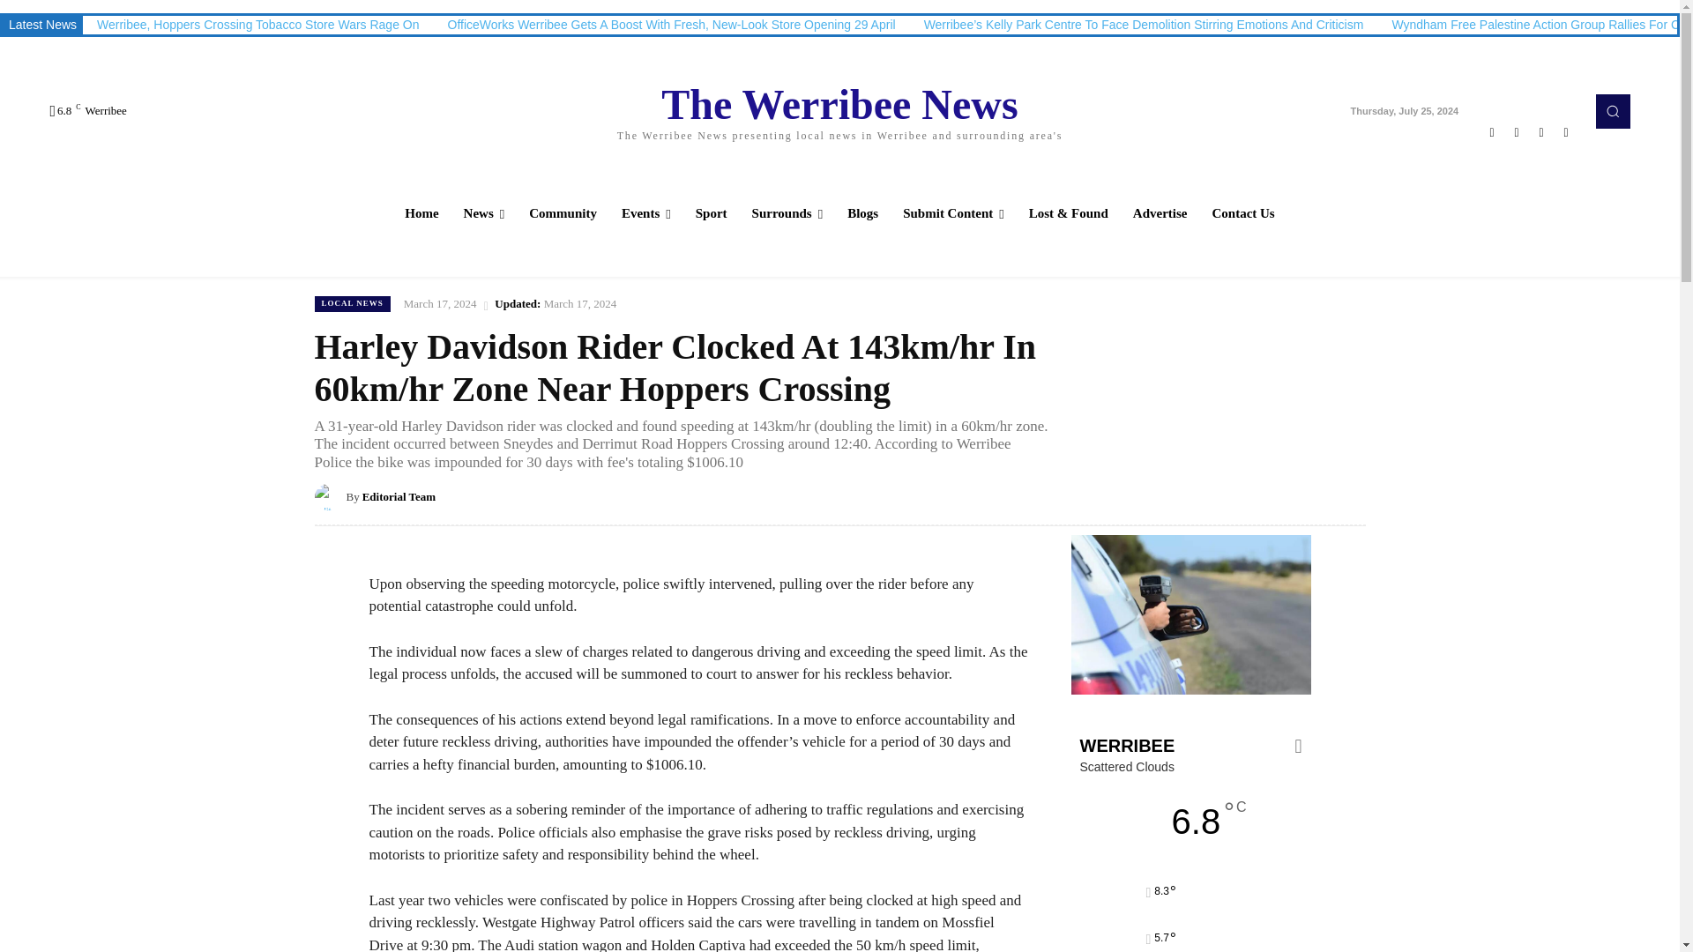 The image size is (1693, 952). I want to click on The Werribee News, so click(839, 111).